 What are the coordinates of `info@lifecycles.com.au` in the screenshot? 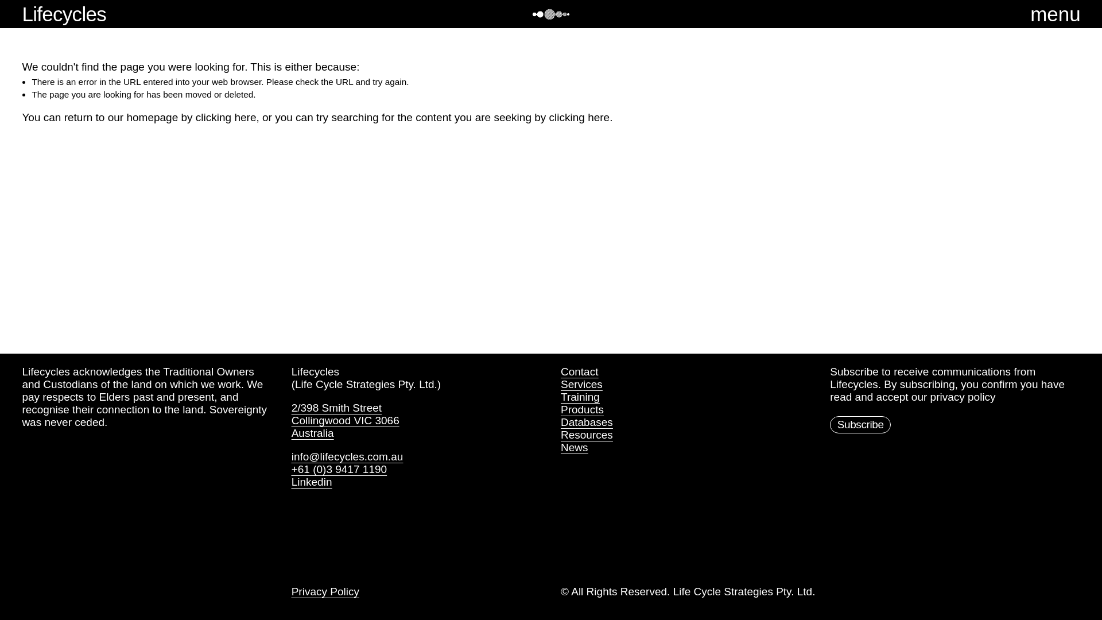 It's located at (348, 457).